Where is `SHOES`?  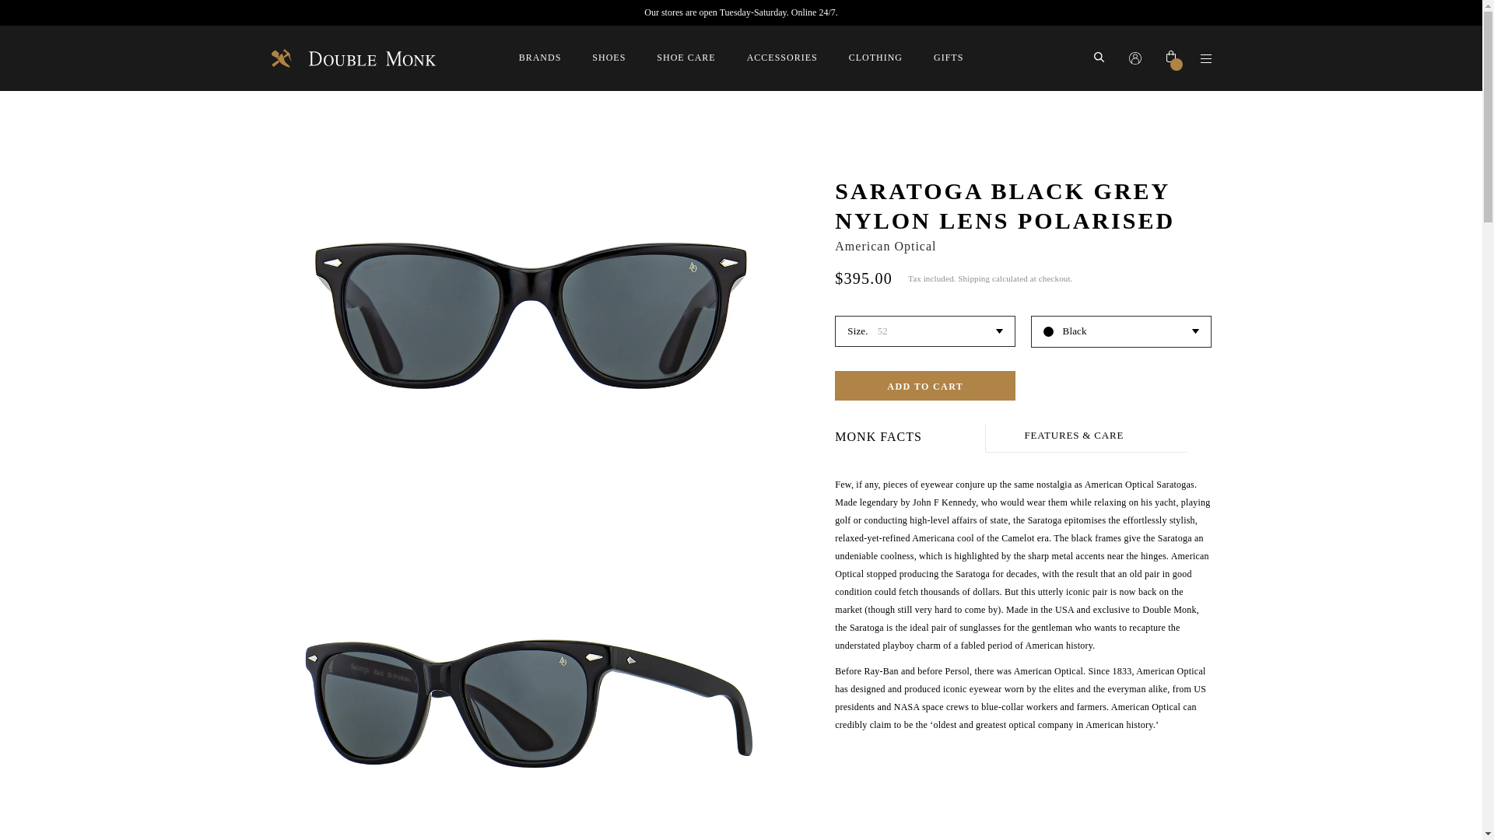
SHOES is located at coordinates (608, 58).